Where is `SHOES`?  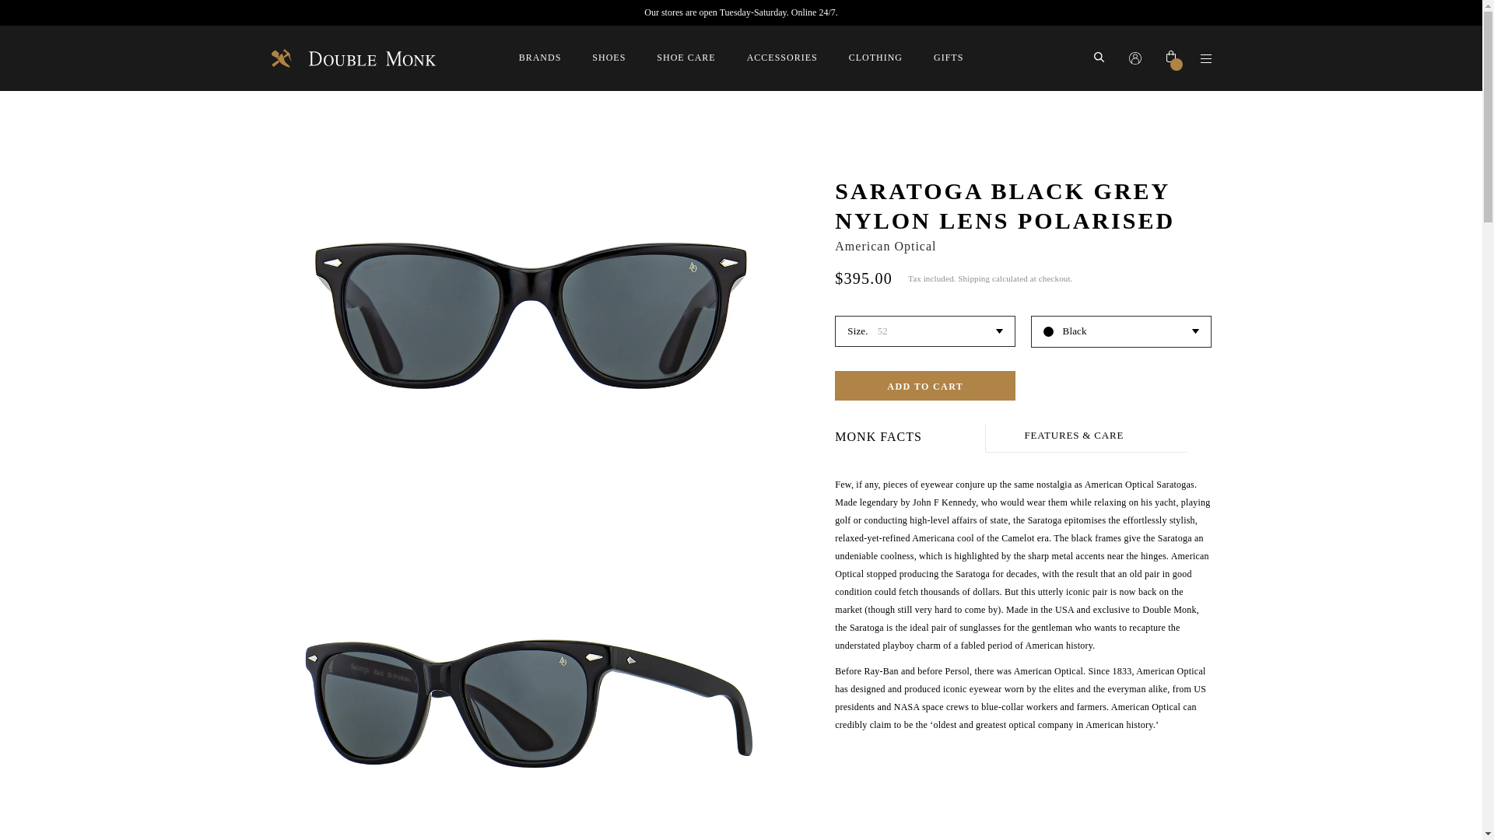
SHOES is located at coordinates (608, 58).